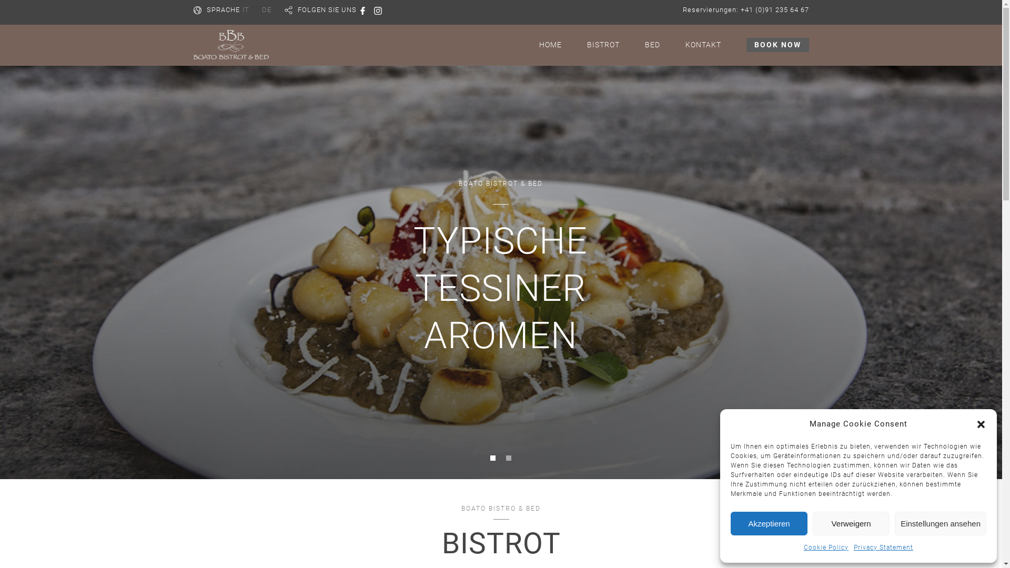  I want to click on Einstellungen ansehen, so click(941, 523).